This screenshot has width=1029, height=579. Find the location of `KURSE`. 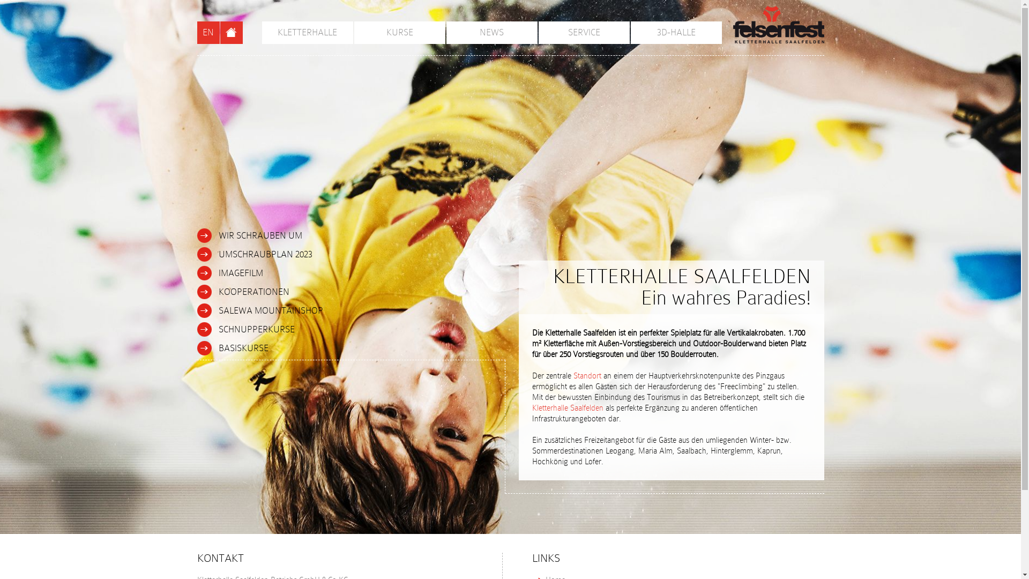

KURSE is located at coordinates (399, 33).